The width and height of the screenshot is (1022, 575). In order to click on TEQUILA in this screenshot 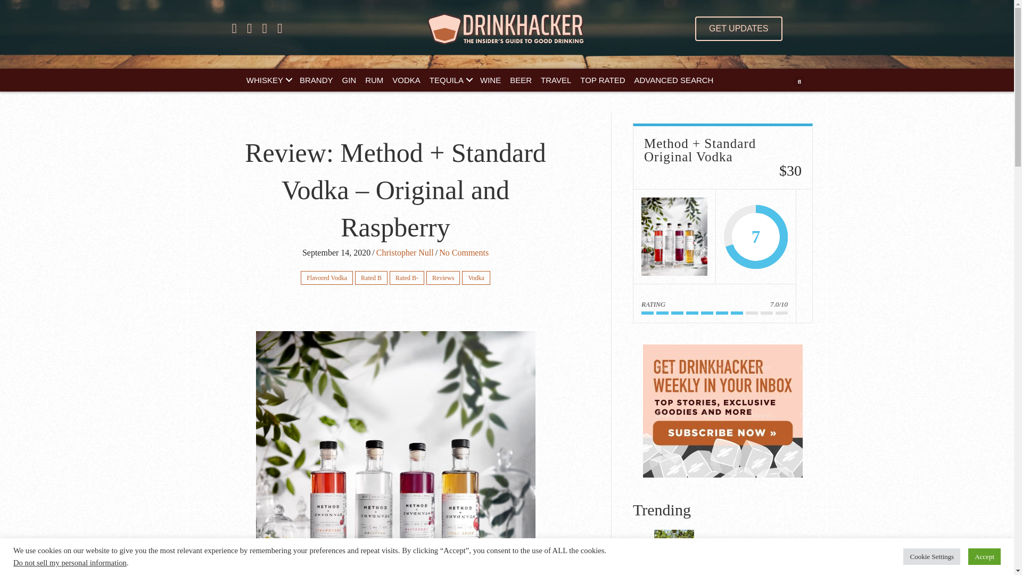, I will do `click(450, 80)`.